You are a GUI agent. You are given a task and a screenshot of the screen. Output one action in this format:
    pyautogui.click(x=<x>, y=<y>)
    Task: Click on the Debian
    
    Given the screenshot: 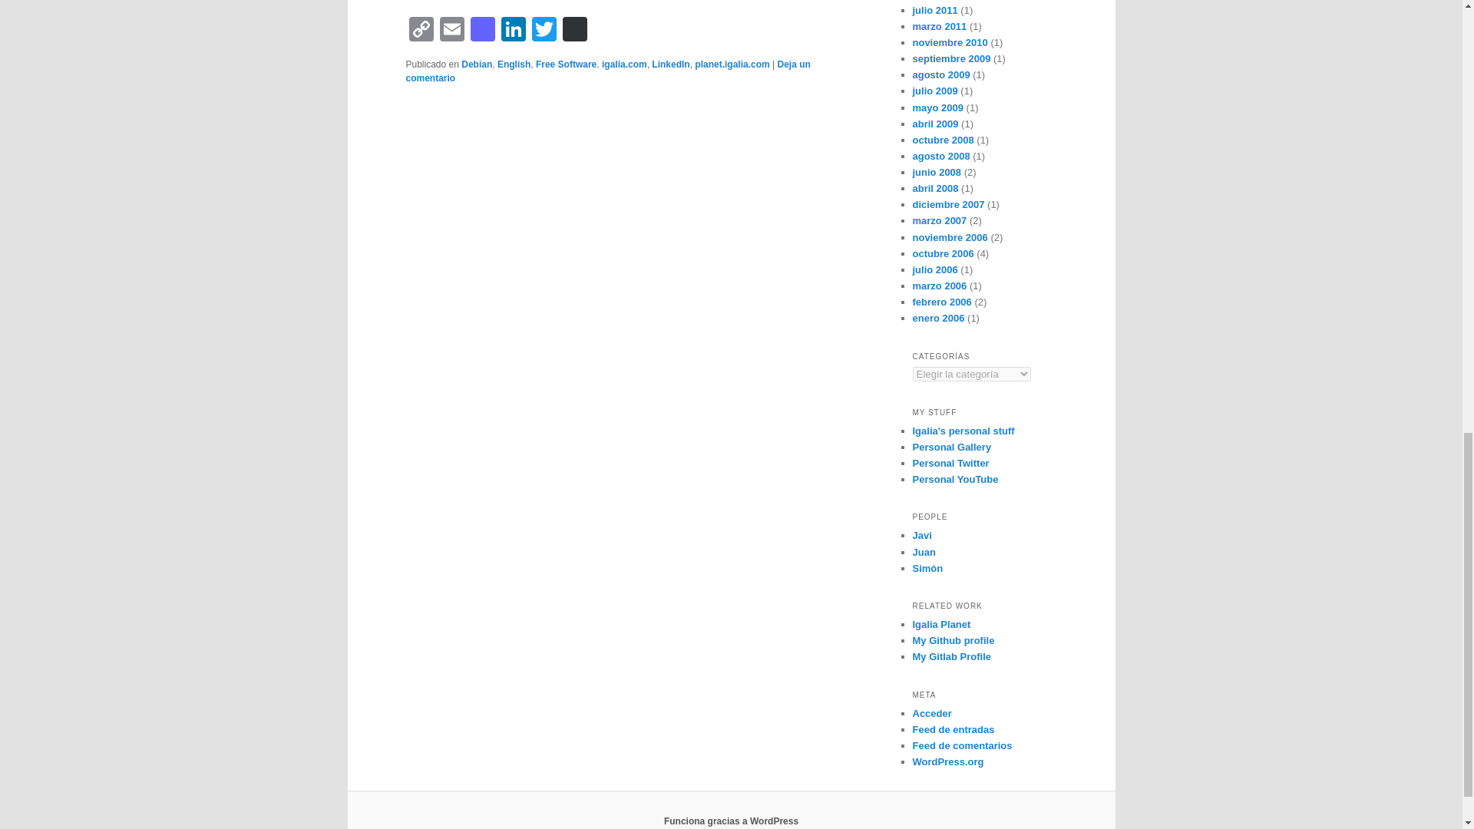 What is the action you would take?
    pyautogui.click(x=476, y=64)
    